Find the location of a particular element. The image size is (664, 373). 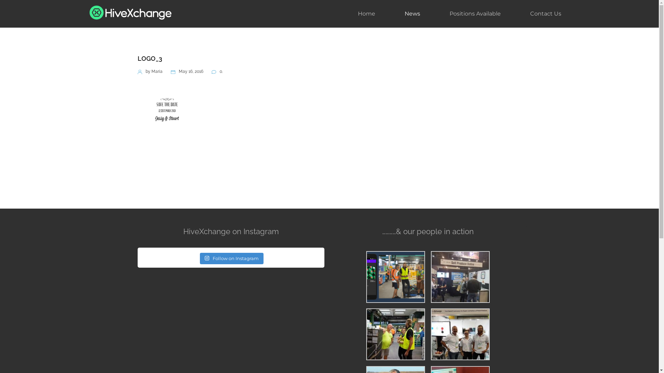

News is located at coordinates (412, 14).